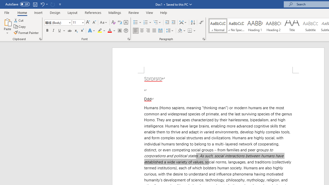 The image size is (329, 185). I want to click on Character Shading, so click(120, 31).